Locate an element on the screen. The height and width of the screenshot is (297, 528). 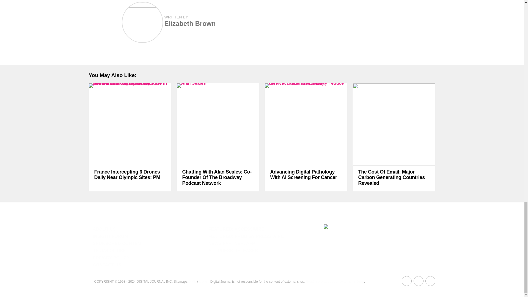
Posts by Elizabeth Brown is located at coordinates (190, 24).